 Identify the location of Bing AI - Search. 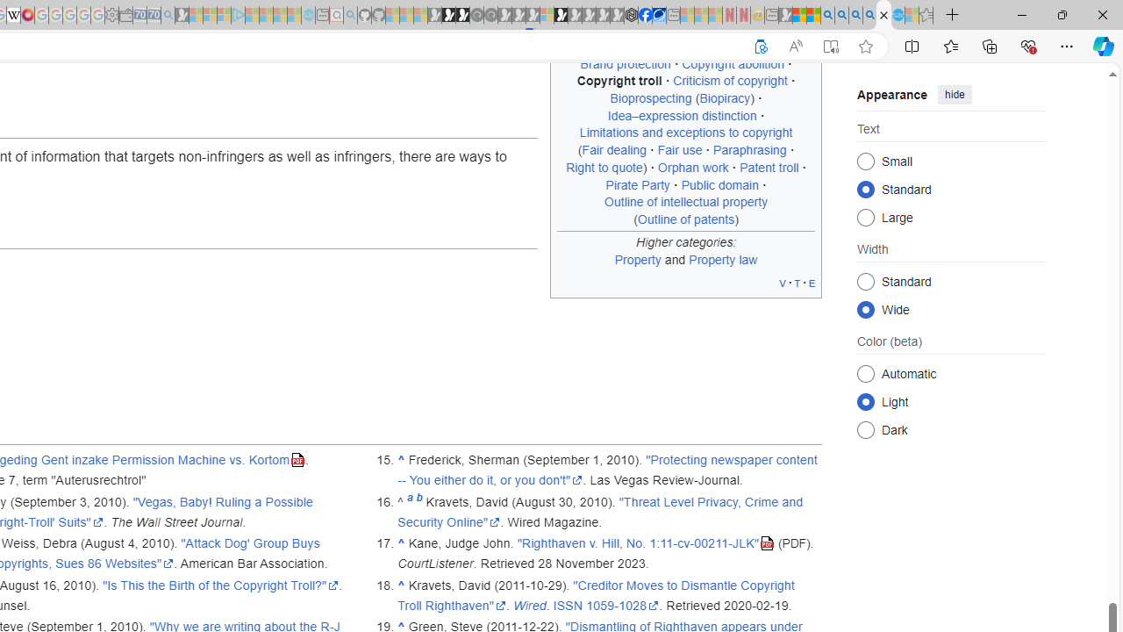
(827, 16).